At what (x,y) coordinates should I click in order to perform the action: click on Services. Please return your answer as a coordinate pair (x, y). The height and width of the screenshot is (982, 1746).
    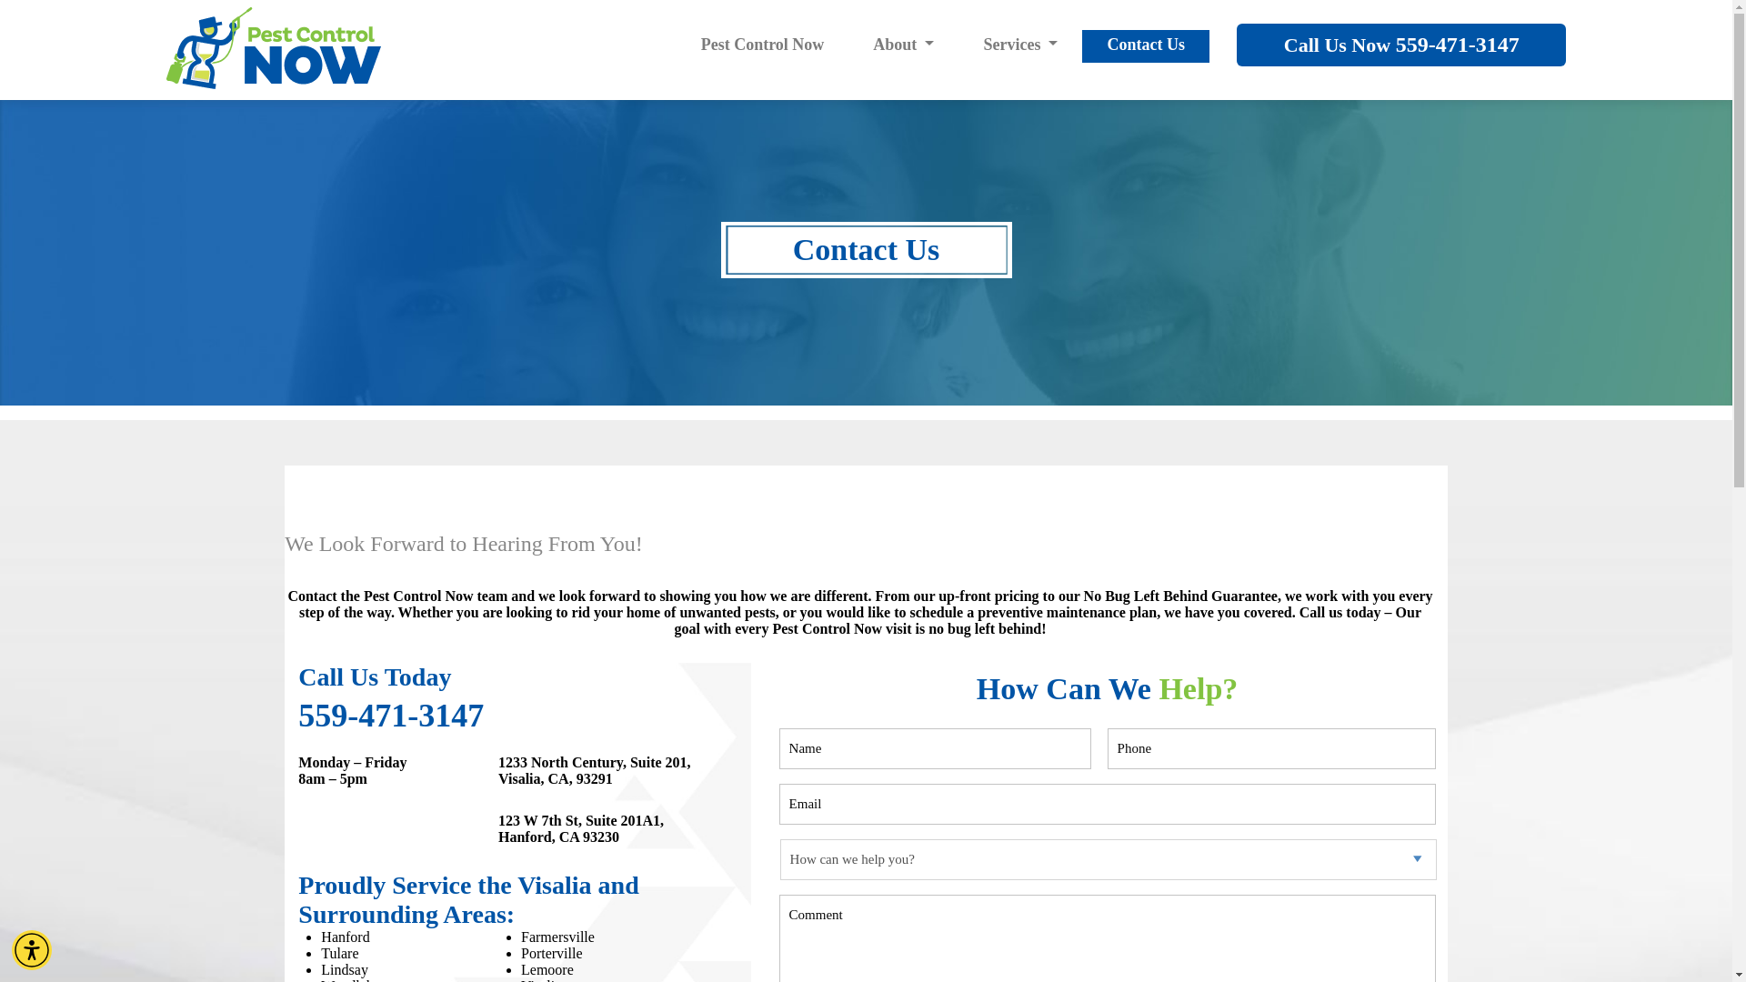
    Looking at the image, I should click on (1020, 46).